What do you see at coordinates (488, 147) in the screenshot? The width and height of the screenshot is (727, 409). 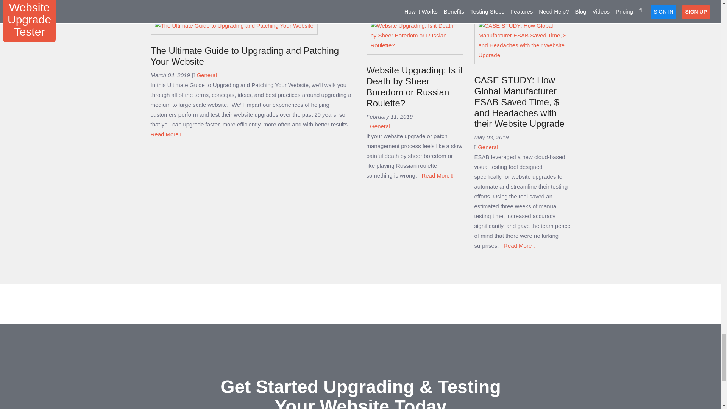 I see `click to see all posts with this tag` at bounding box center [488, 147].